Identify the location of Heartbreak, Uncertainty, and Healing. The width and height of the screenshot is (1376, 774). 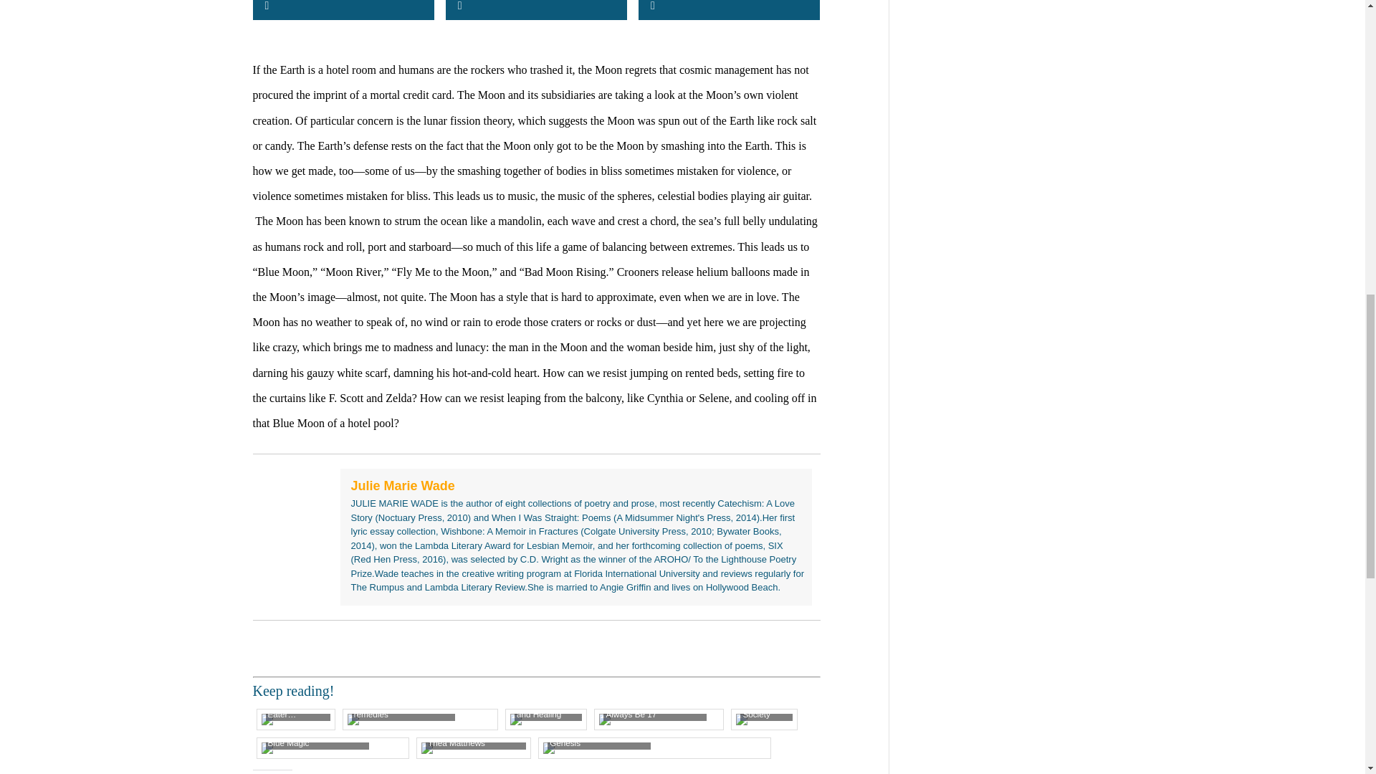
(546, 719).